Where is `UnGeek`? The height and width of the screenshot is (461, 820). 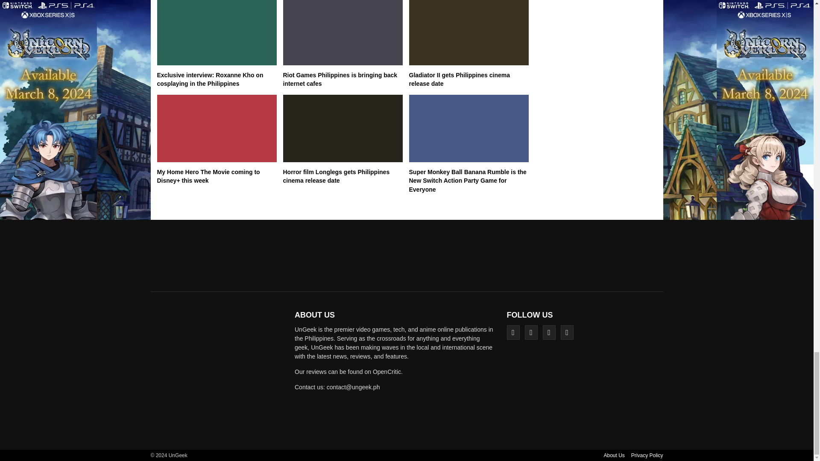
UnGeek is located at coordinates (220, 373).